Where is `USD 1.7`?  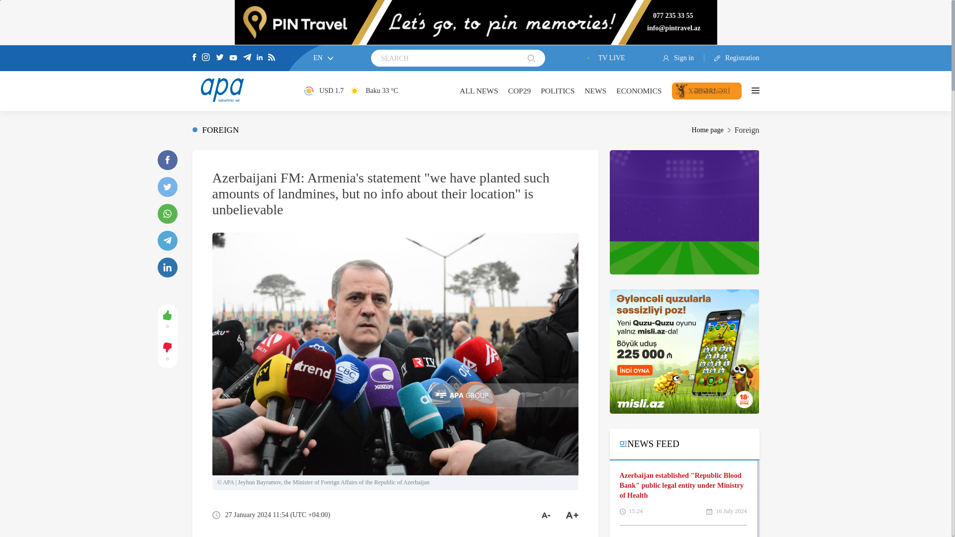
USD 1.7 is located at coordinates (323, 90).